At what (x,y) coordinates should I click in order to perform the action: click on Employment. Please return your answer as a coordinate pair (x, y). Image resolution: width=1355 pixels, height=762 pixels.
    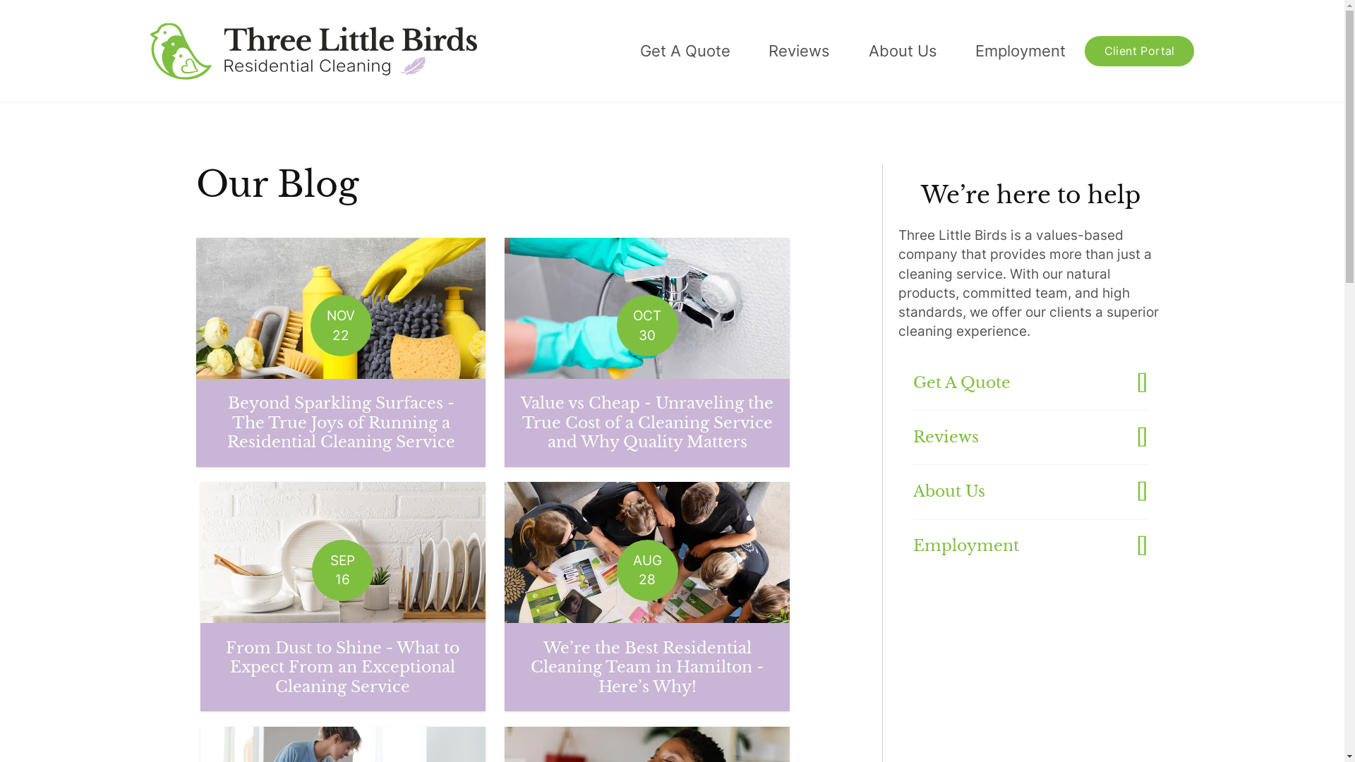
    Looking at the image, I should click on (1020, 51).